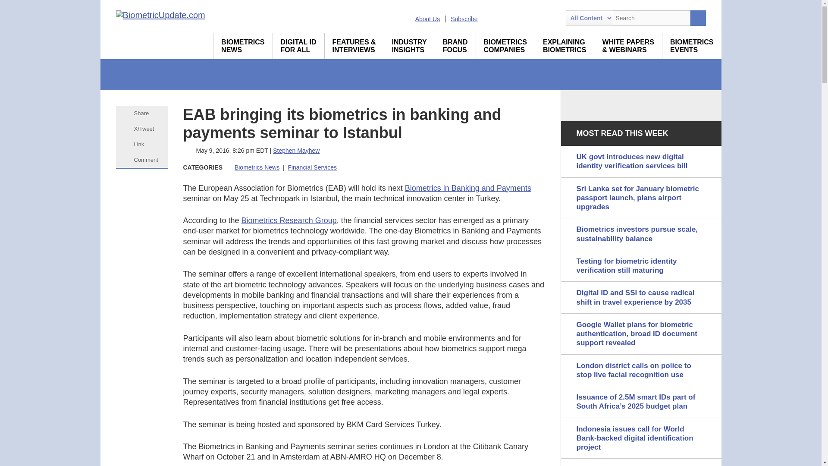 This screenshot has height=466, width=828. Describe the element at coordinates (537, 18) in the screenshot. I see `facebook` at that location.